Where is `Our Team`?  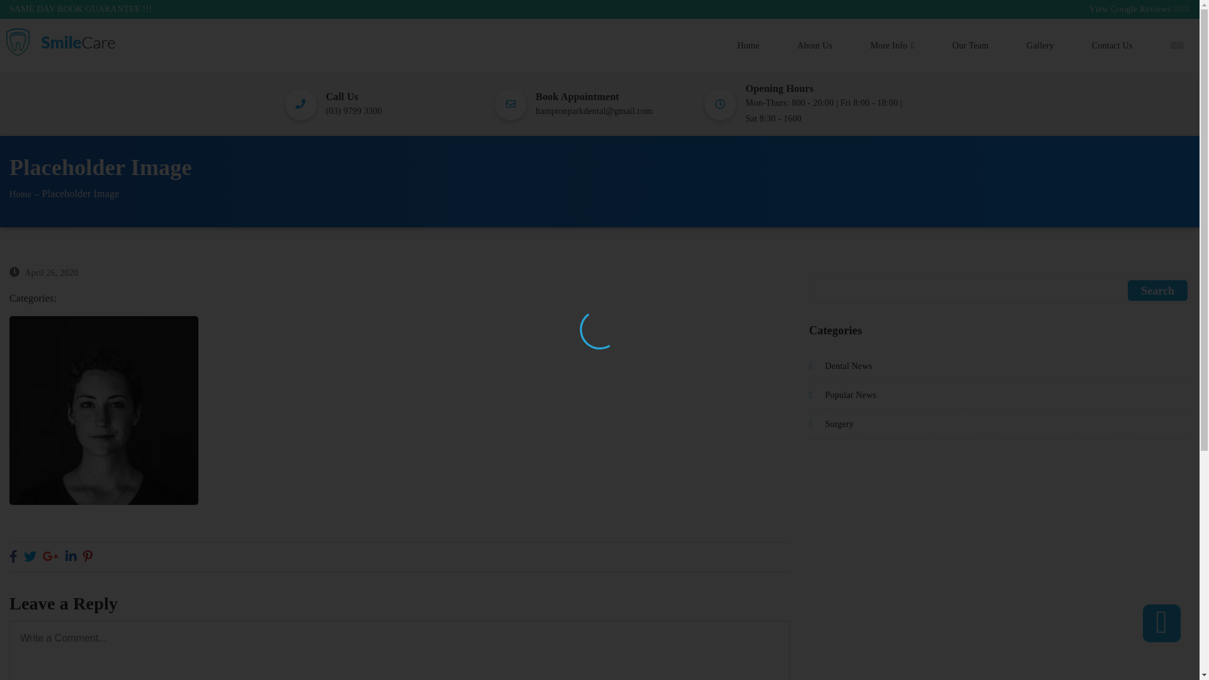
Our Team is located at coordinates (971, 45).